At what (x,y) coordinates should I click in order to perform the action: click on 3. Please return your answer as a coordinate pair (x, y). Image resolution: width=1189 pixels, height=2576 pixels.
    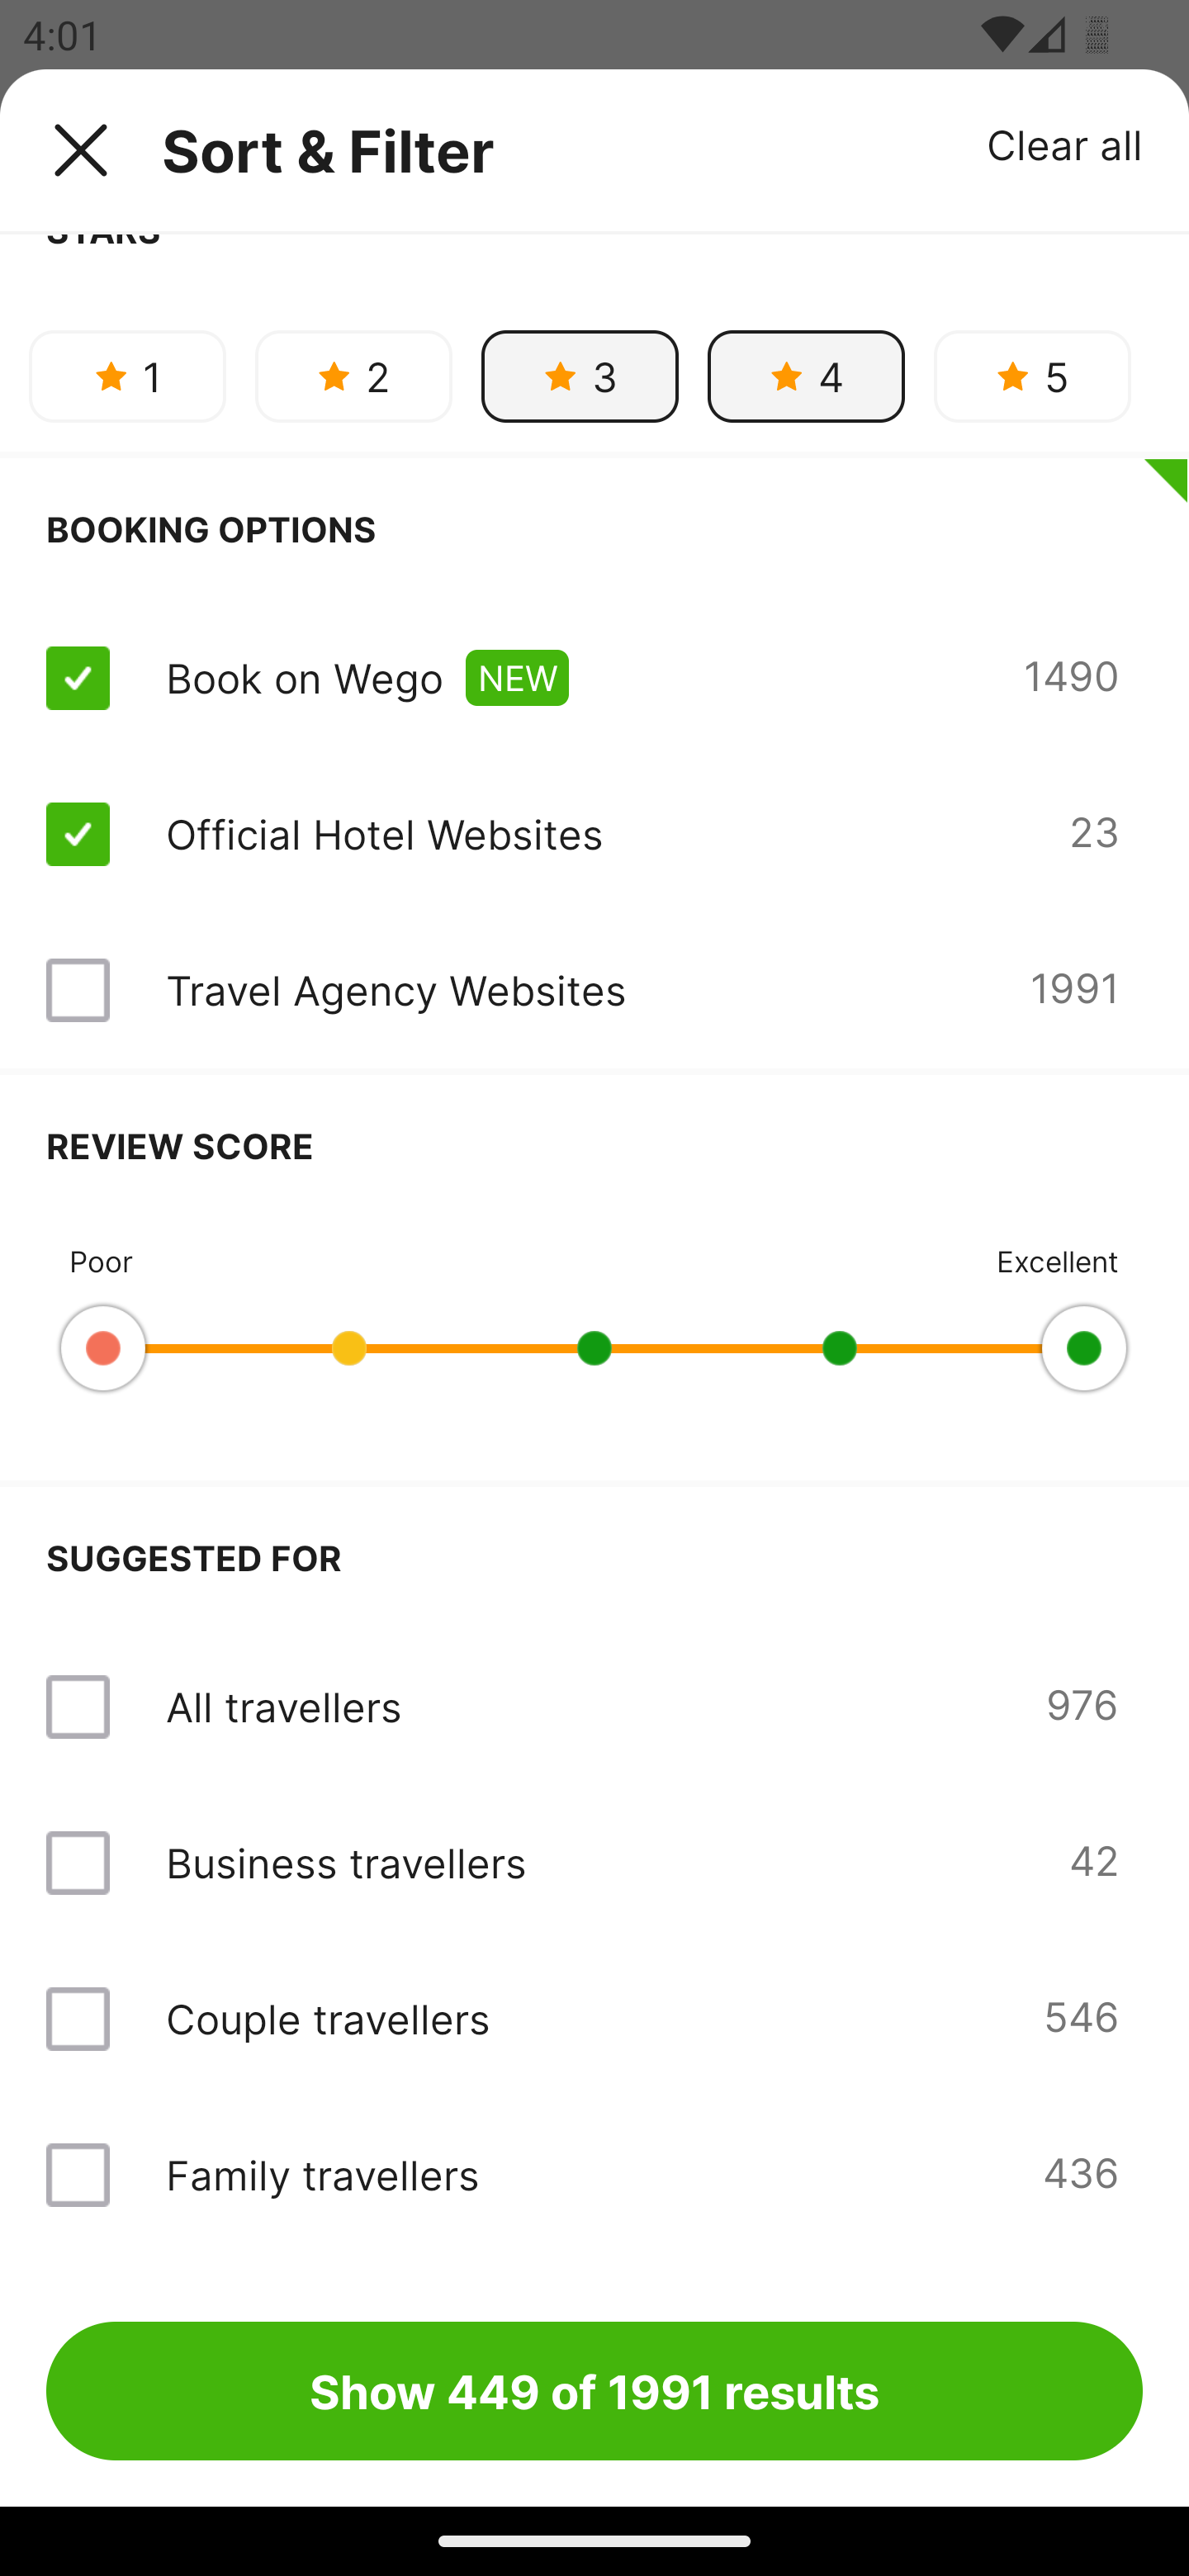
    Looking at the image, I should click on (580, 376).